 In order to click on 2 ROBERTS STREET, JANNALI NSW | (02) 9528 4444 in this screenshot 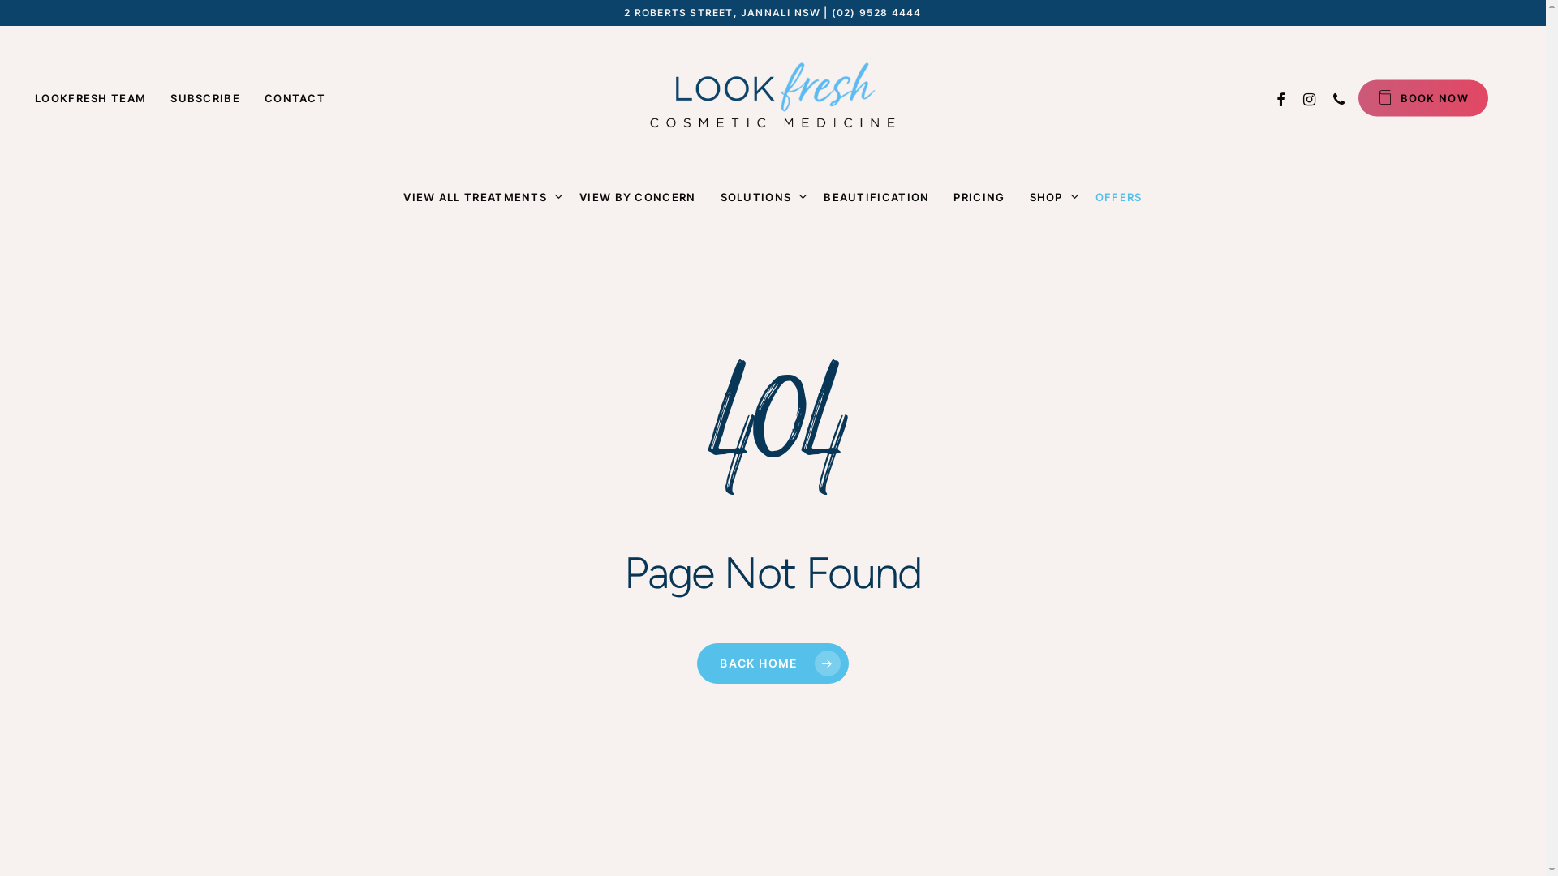, I will do `click(773, 13)`.